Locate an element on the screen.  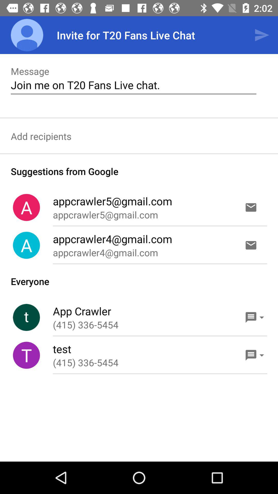
click the app next to invite for t20 is located at coordinates (27, 35).